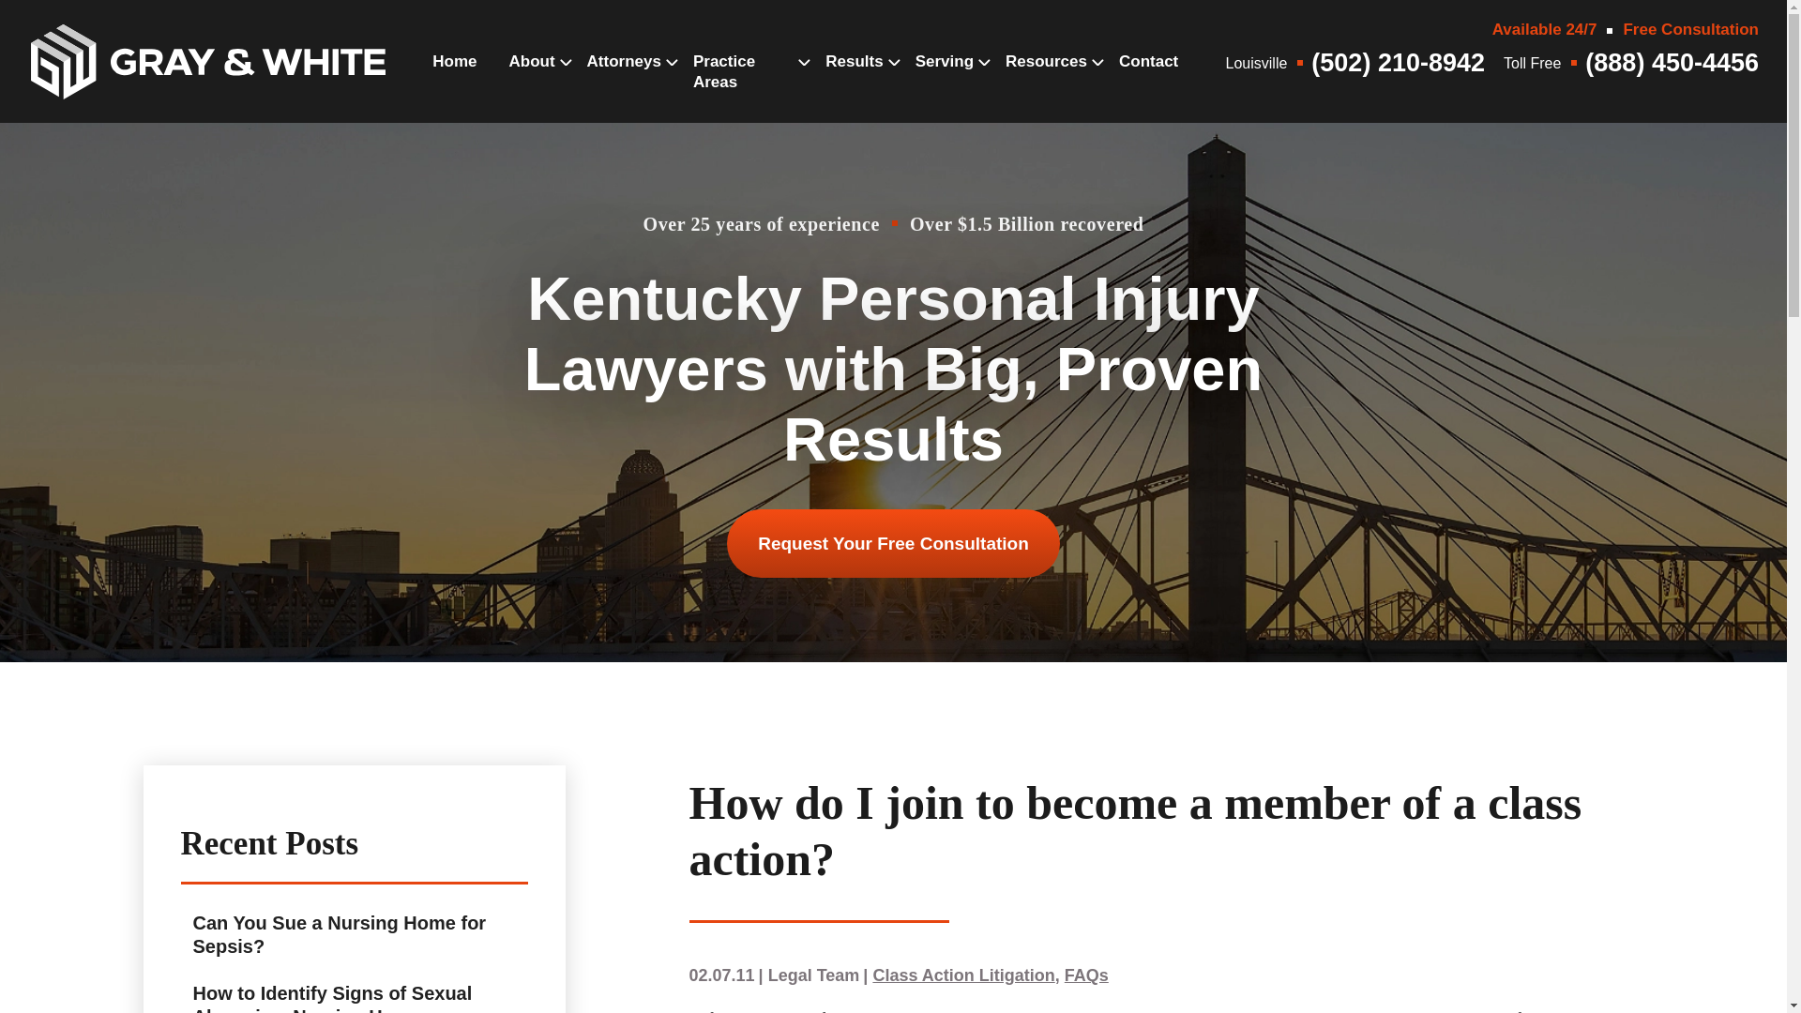  What do you see at coordinates (623, 81) in the screenshot?
I see `Attorneys` at bounding box center [623, 81].